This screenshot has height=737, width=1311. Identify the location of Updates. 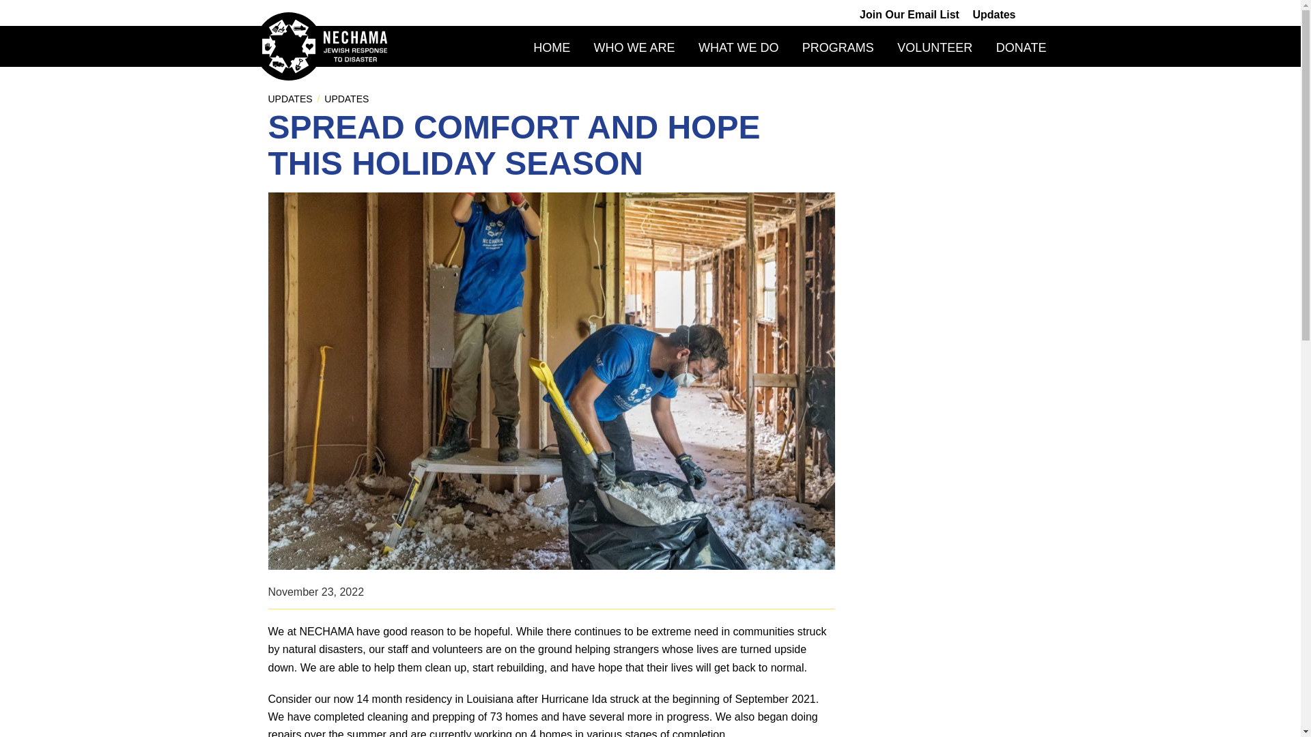
(993, 14).